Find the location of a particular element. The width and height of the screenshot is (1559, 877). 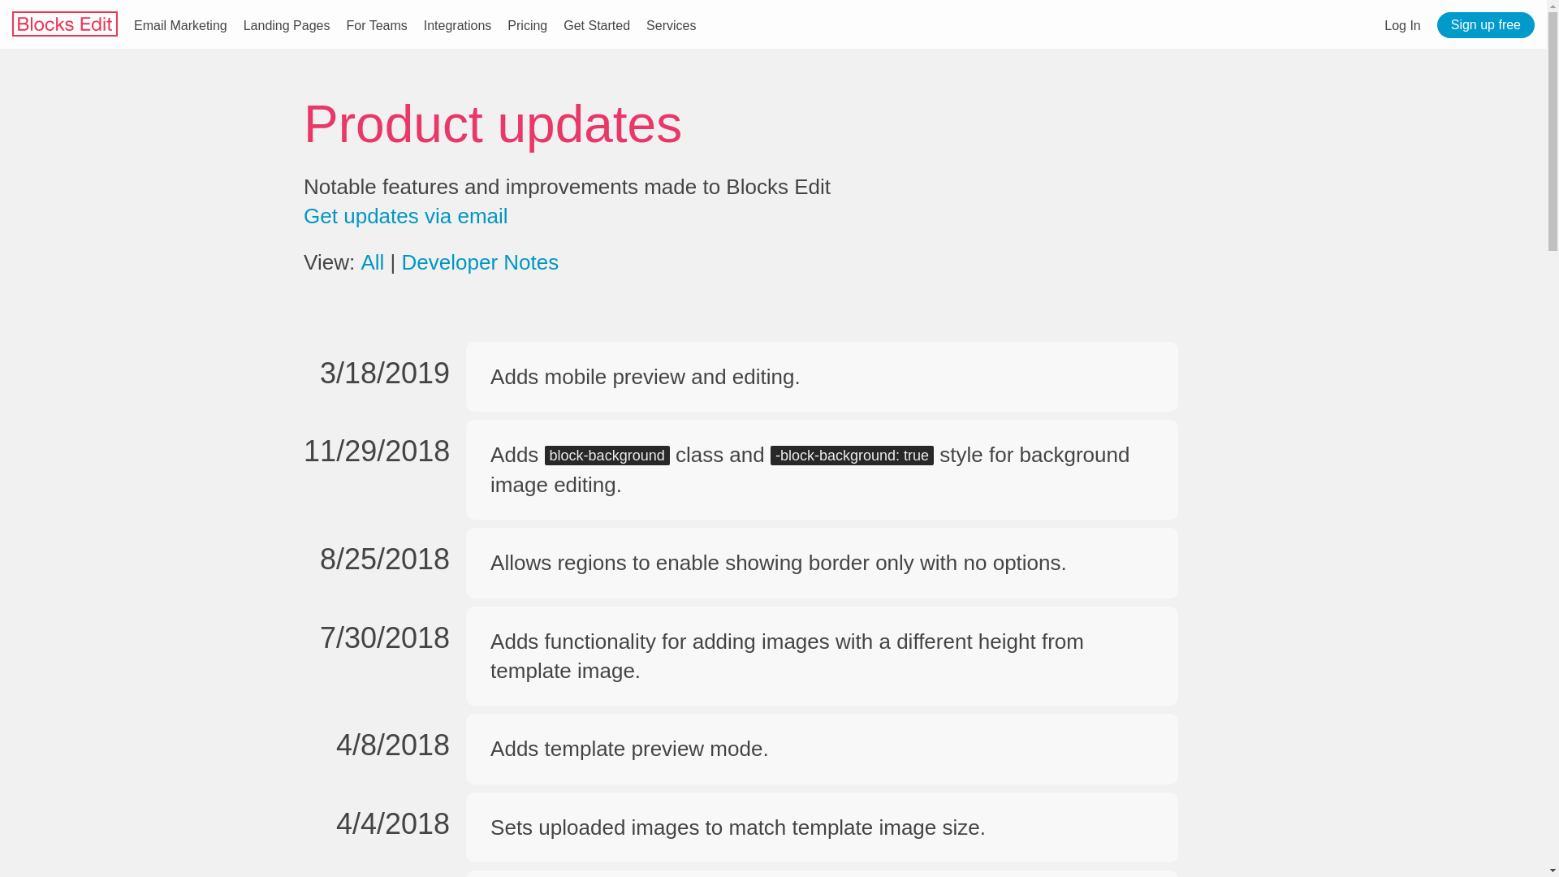

Email Marketing is located at coordinates (180, 24).